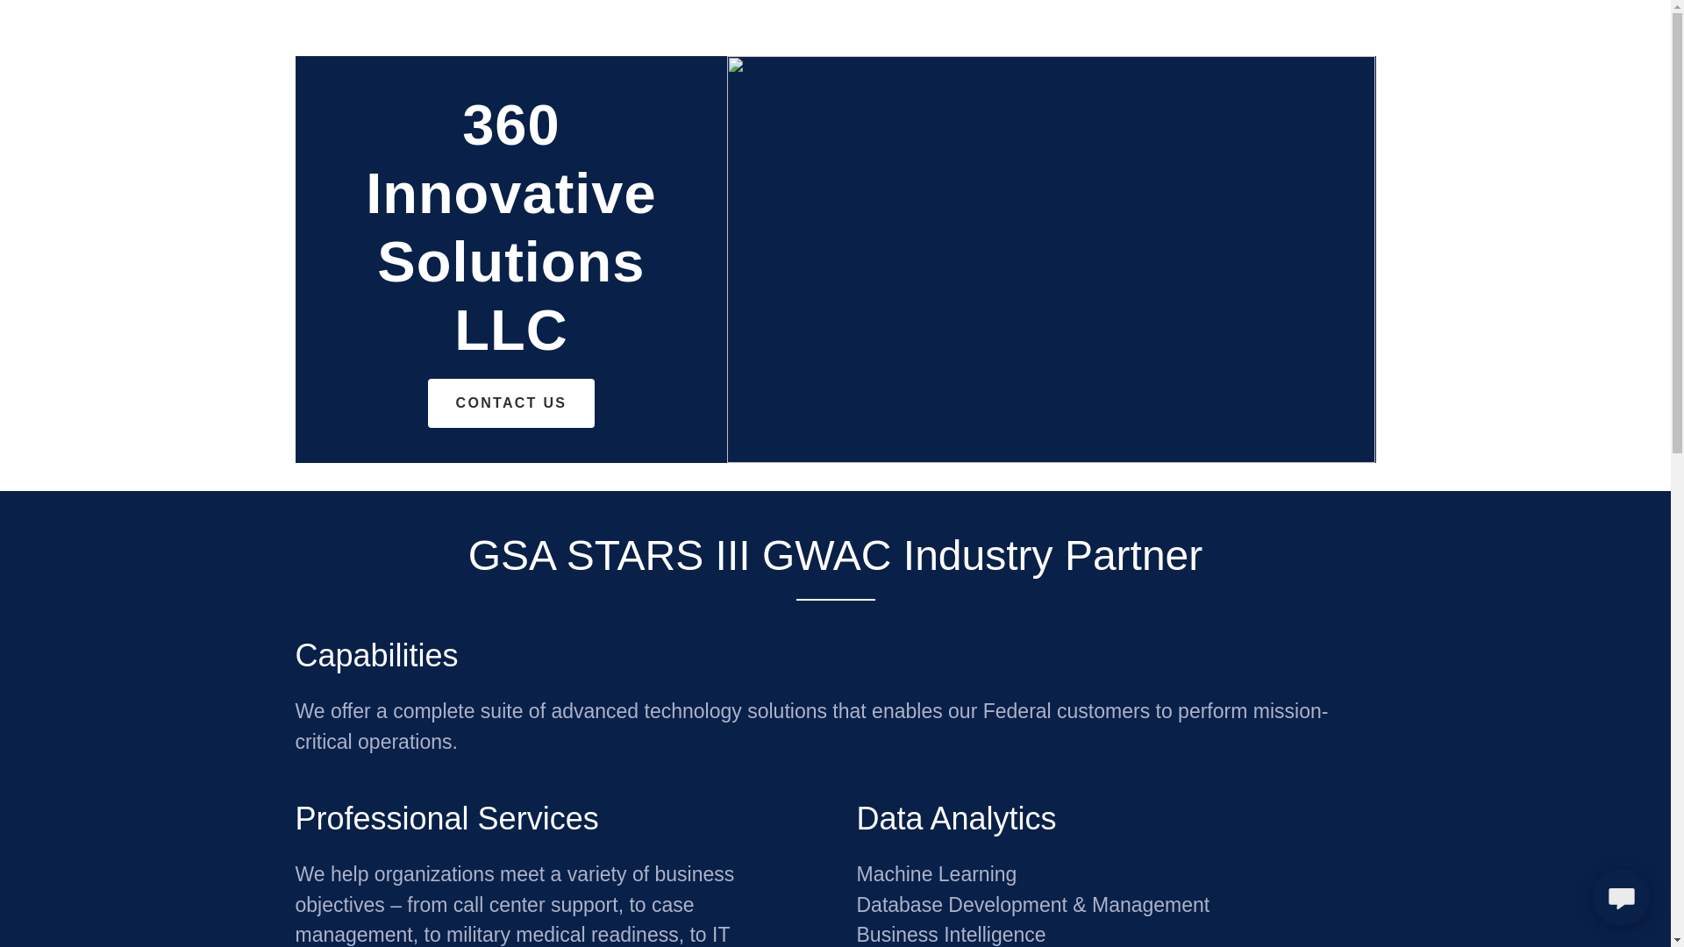  Describe the element at coordinates (512, 403) in the screenshot. I see `CONTACT US` at that location.